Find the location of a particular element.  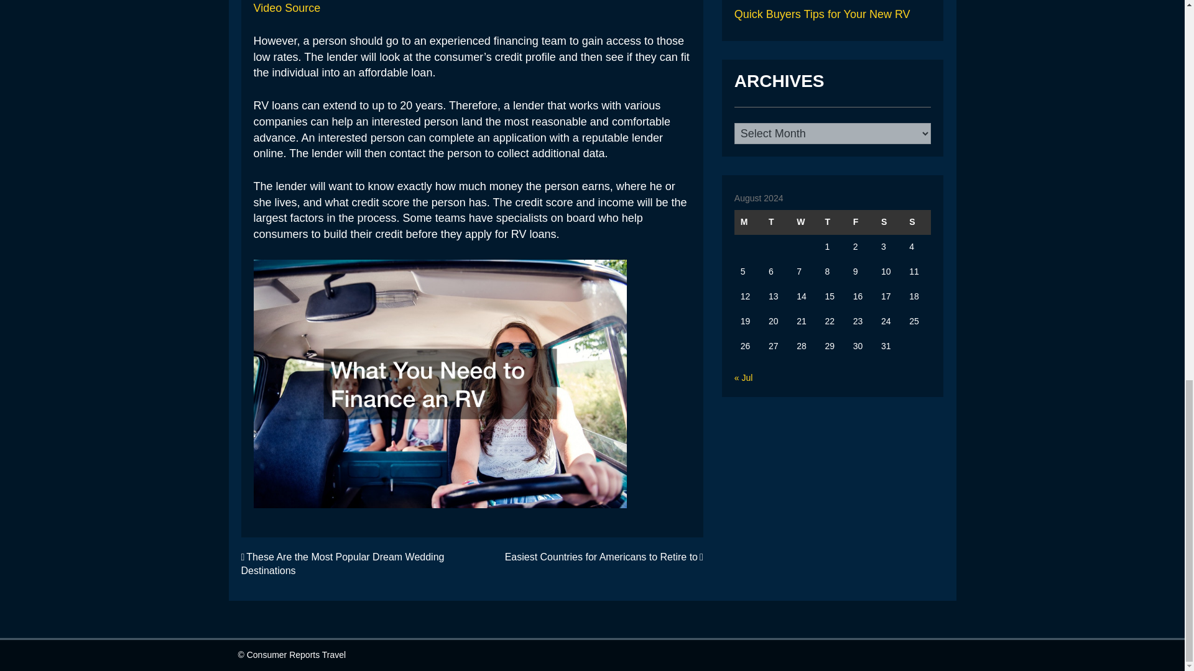

These Are the Most Popular Dream Wedding Destinations is located at coordinates (342, 564).